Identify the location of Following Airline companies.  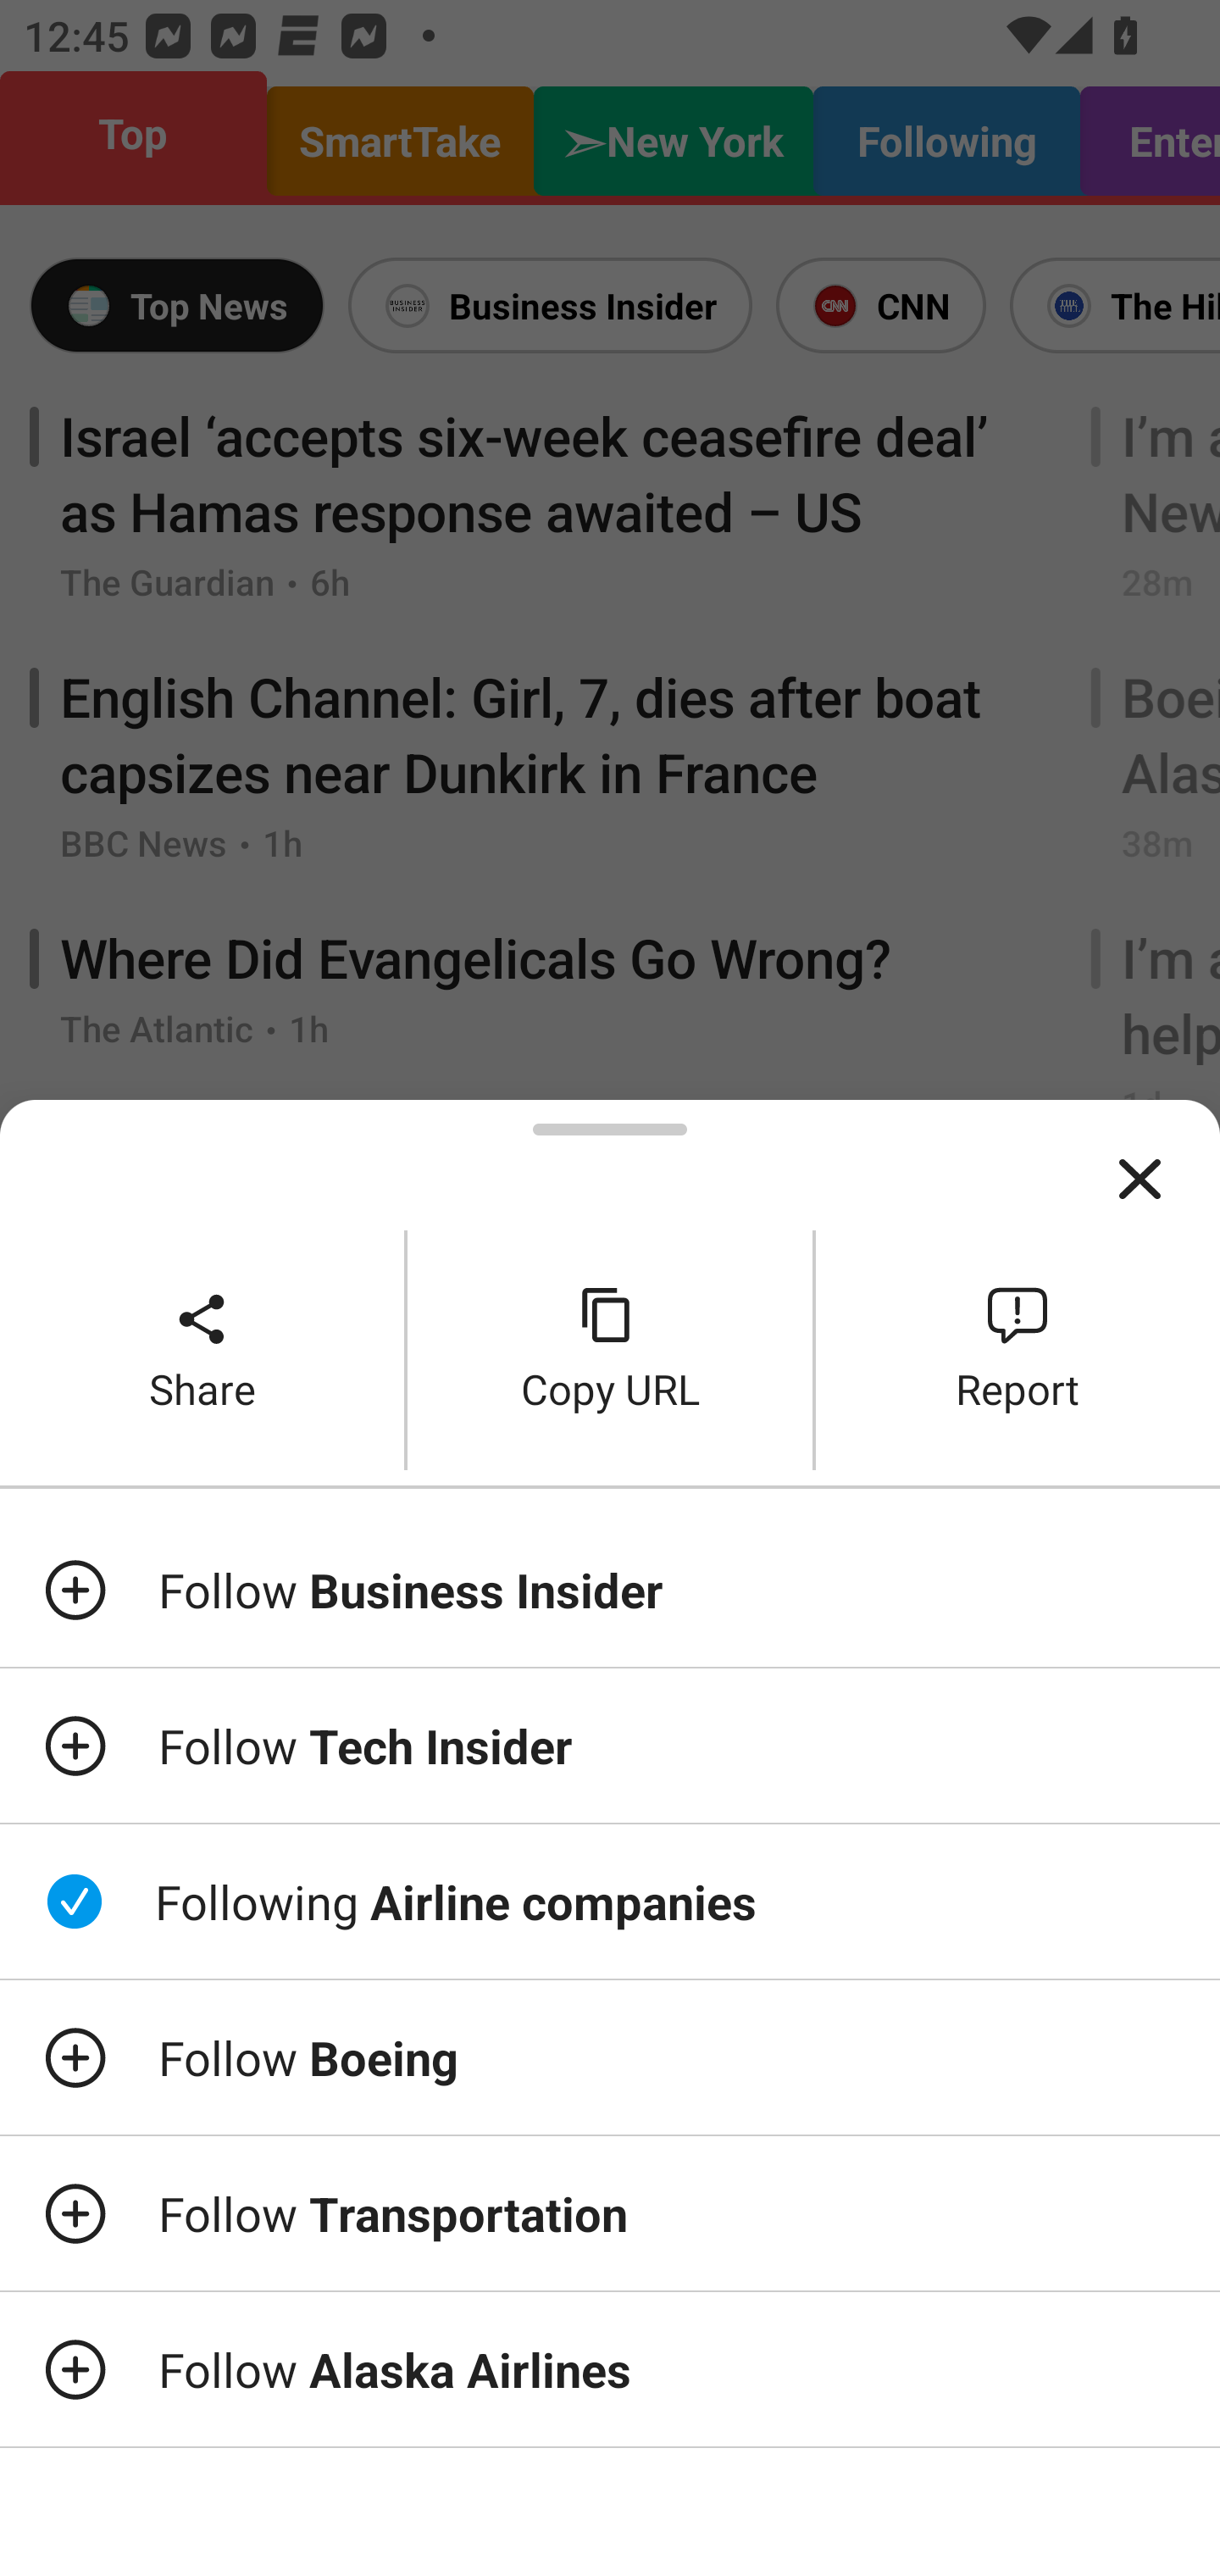
(610, 1901).